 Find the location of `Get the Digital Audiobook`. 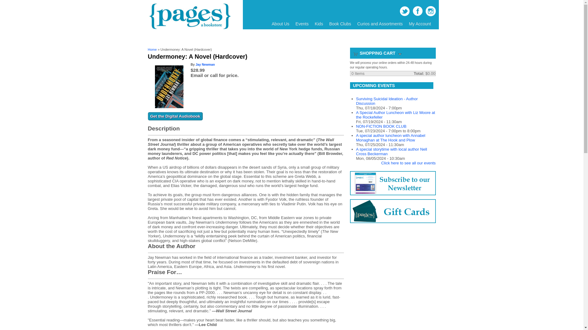

Get the Digital Audiobook is located at coordinates (175, 116).